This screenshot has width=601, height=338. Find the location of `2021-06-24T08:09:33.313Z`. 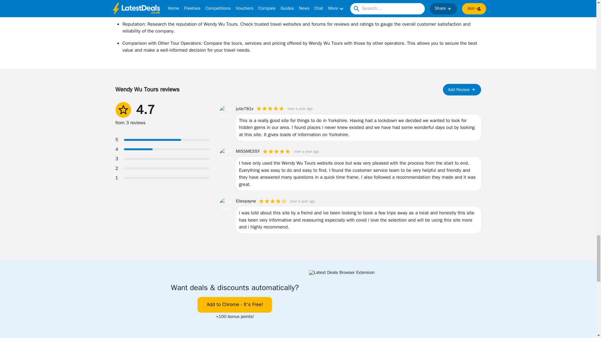

2021-06-24T08:09:33.313Z is located at coordinates (300, 109).